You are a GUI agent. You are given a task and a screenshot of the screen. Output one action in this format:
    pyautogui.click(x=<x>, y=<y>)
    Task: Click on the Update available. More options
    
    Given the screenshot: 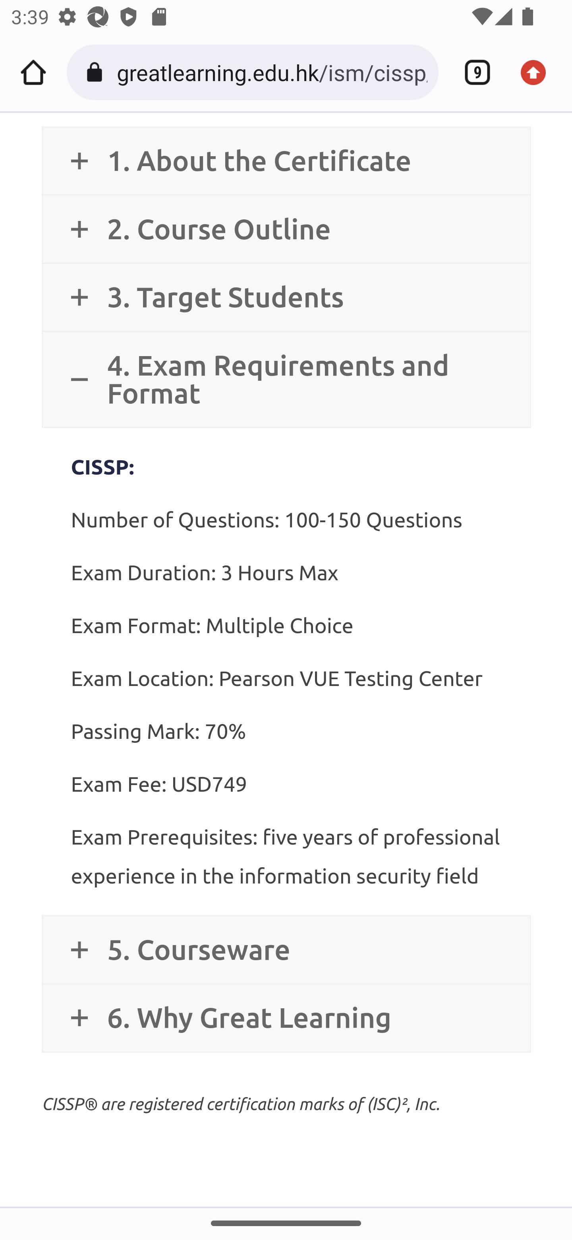 What is the action you would take?
    pyautogui.click(x=539, y=72)
    